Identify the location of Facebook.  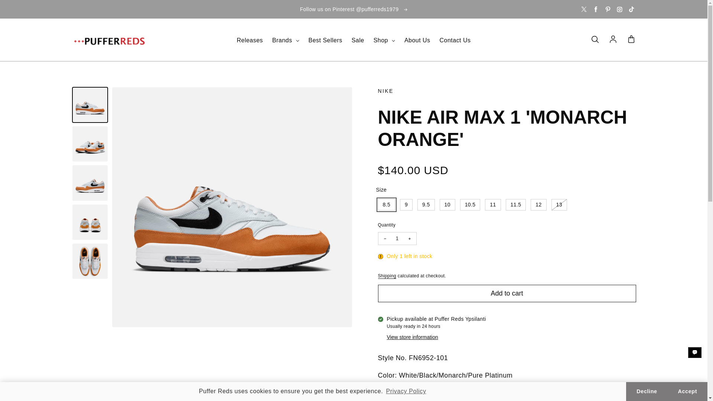
(596, 9).